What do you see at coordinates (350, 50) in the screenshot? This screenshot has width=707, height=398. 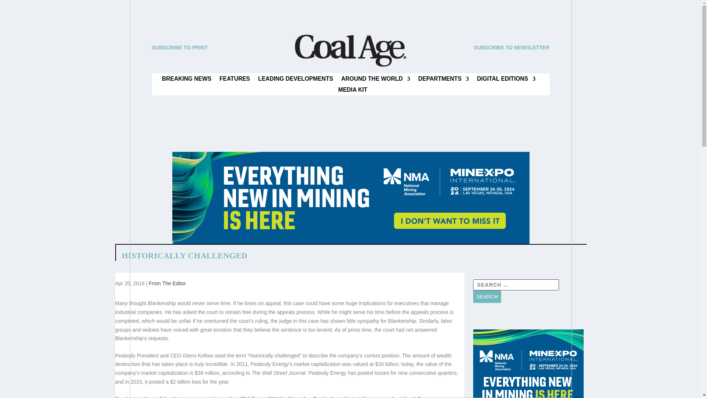 I see `Coal Age logo` at bounding box center [350, 50].